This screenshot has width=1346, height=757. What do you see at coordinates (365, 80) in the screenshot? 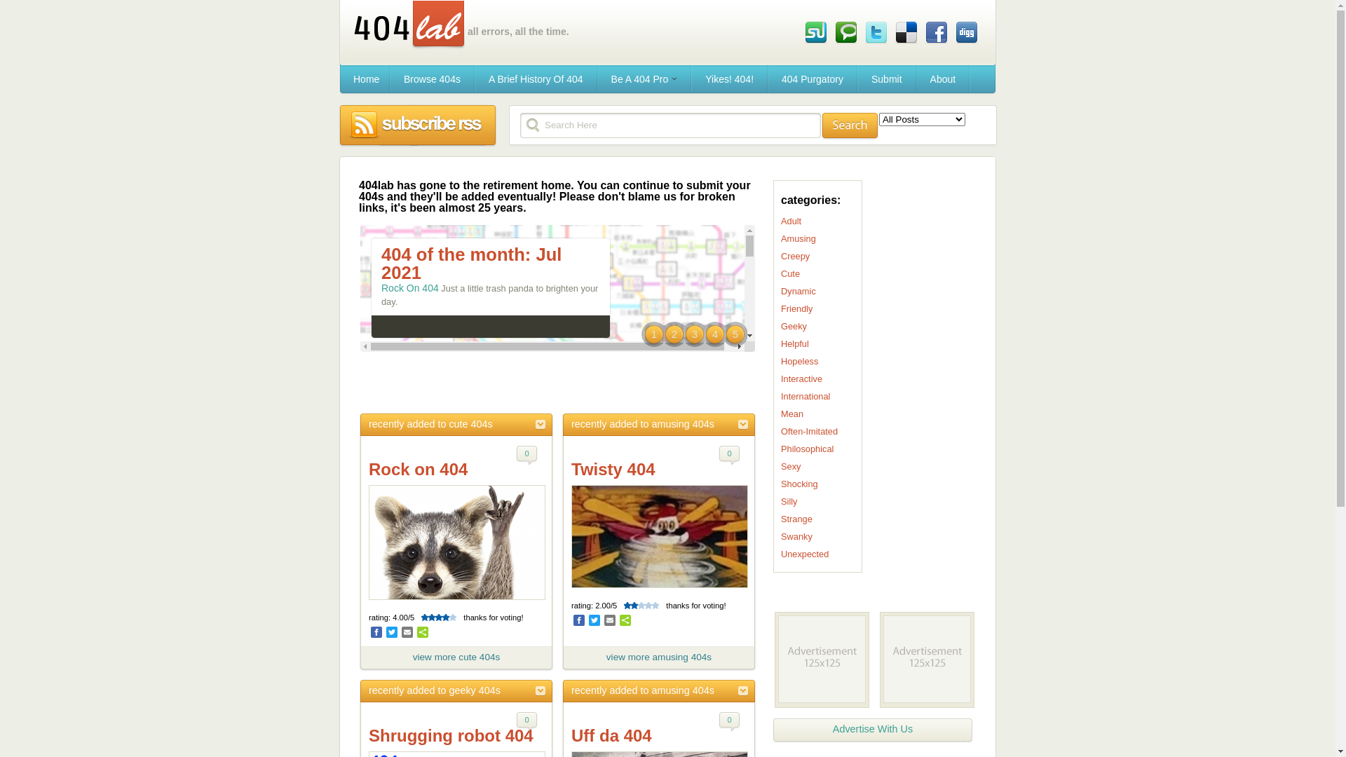
I see `Home` at bounding box center [365, 80].